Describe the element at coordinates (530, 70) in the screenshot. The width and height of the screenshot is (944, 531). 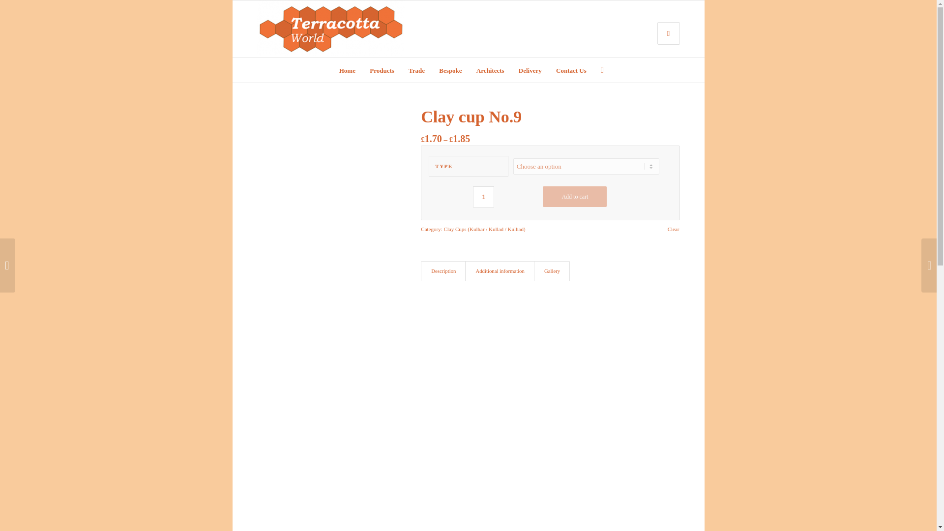
I see `Delivery` at that location.